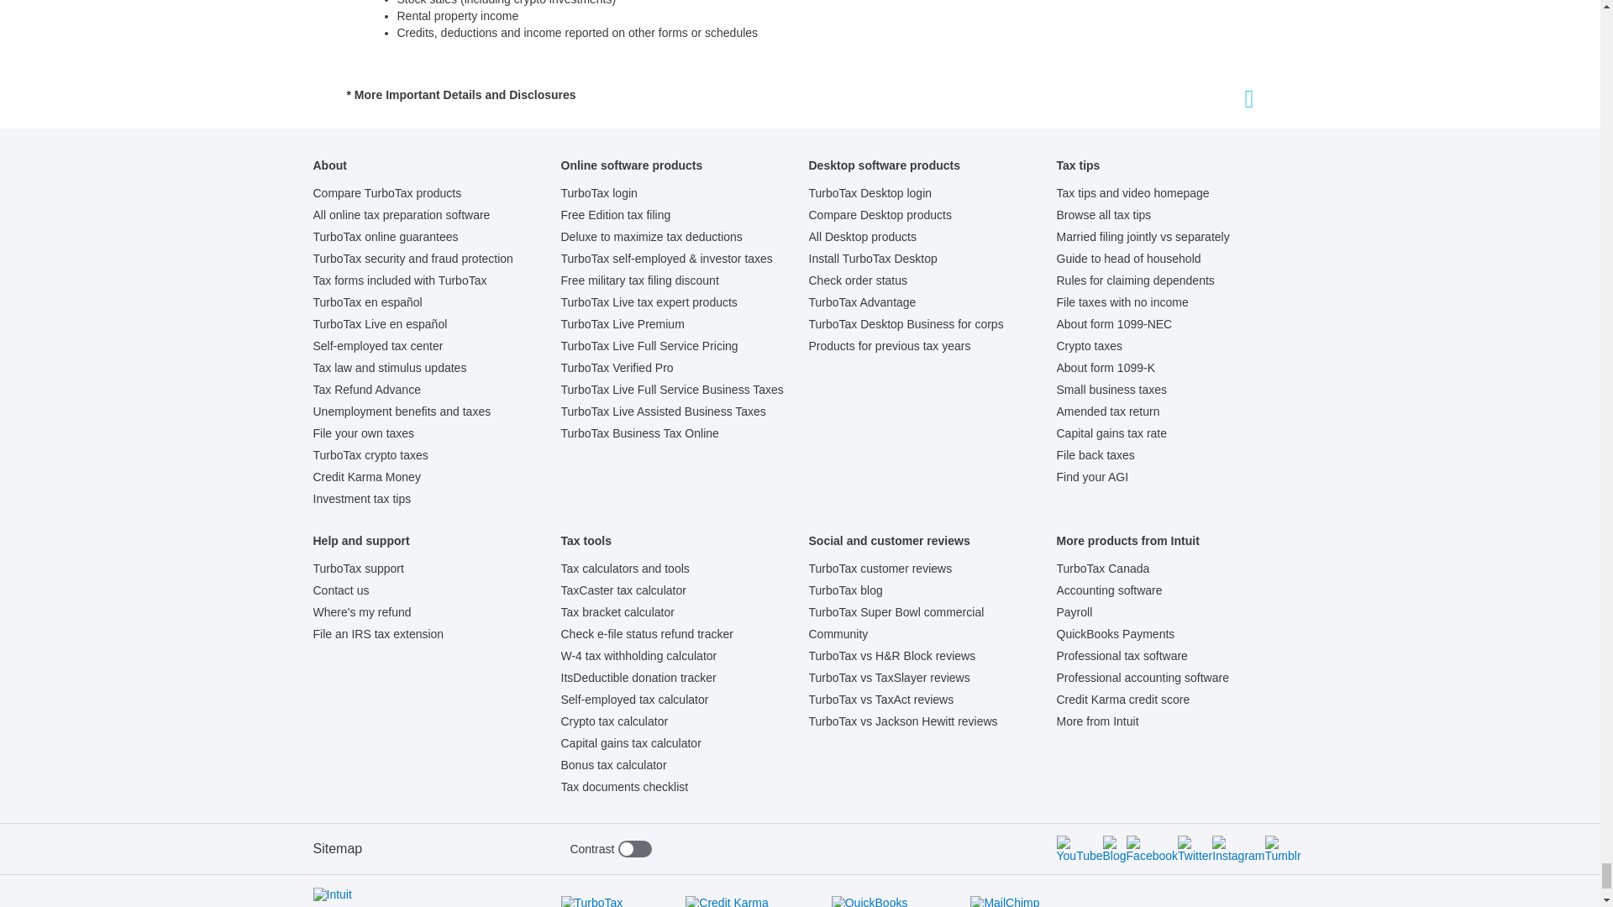 The width and height of the screenshot is (1613, 907). Describe the element at coordinates (370, 454) in the screenshot. I see `TurboTax crypto taxes` at that location.